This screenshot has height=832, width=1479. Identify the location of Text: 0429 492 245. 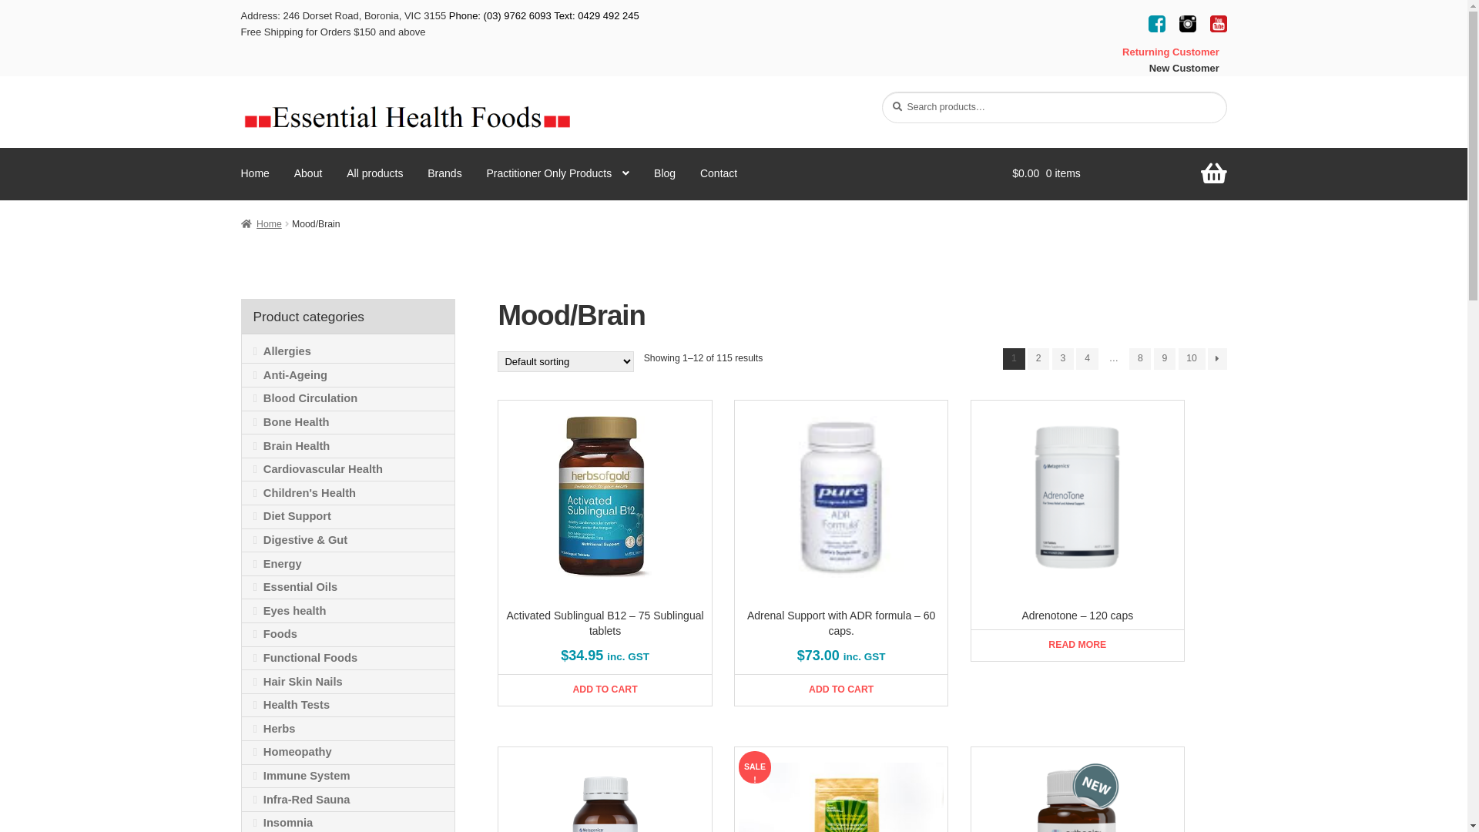
(595, 15).